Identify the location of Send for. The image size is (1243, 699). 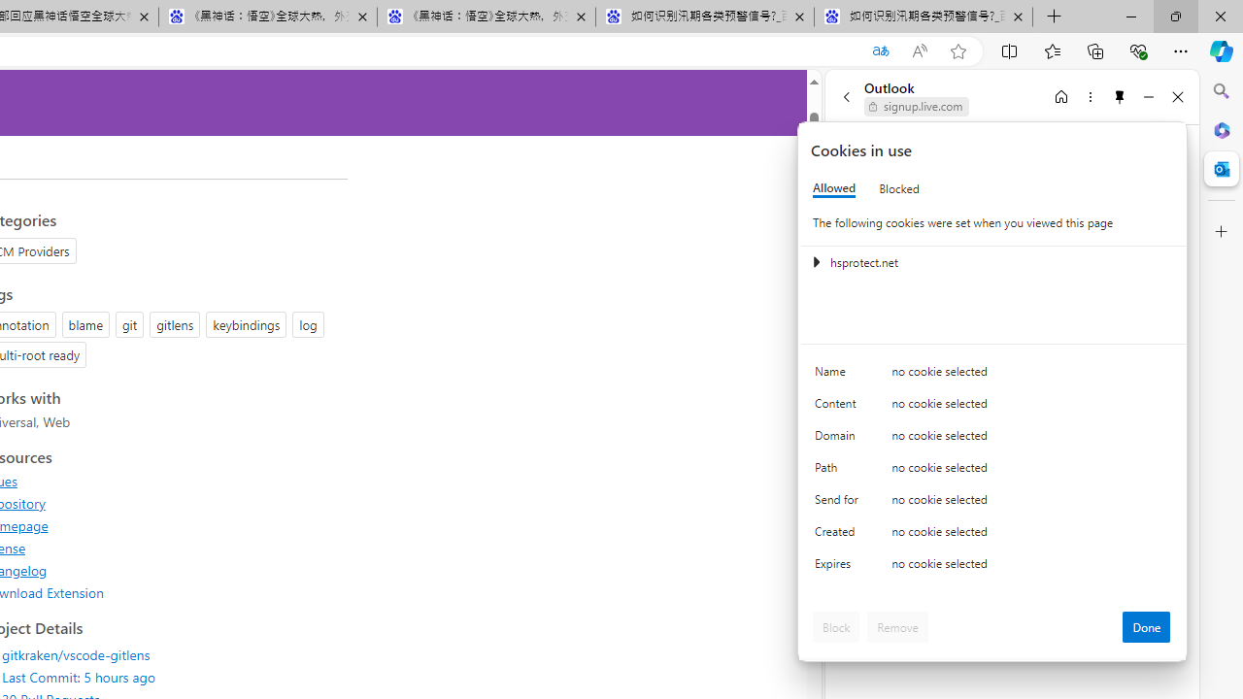
(839, 503).